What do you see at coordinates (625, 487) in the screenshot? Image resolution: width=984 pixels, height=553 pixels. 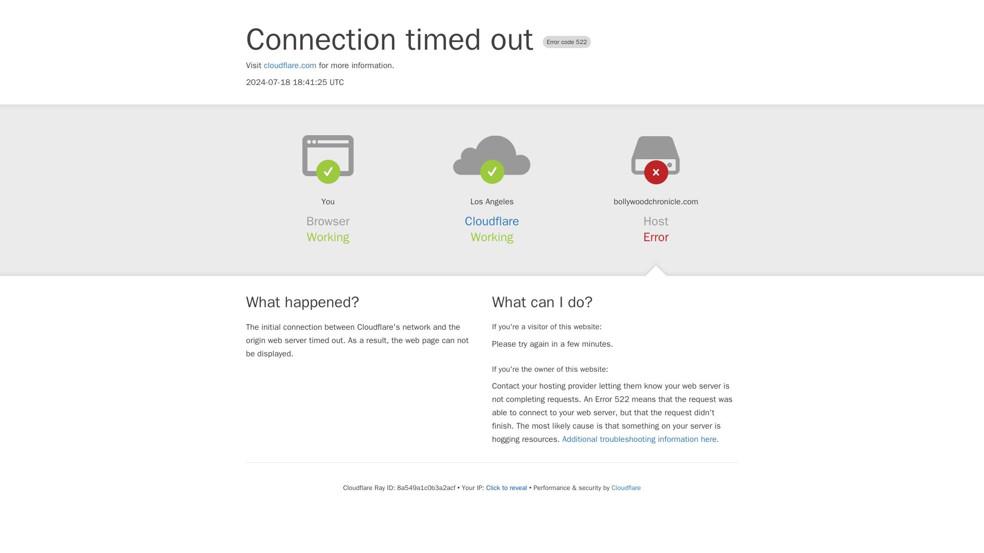 I see `Cloudflare` at bounding box center [625, 487].